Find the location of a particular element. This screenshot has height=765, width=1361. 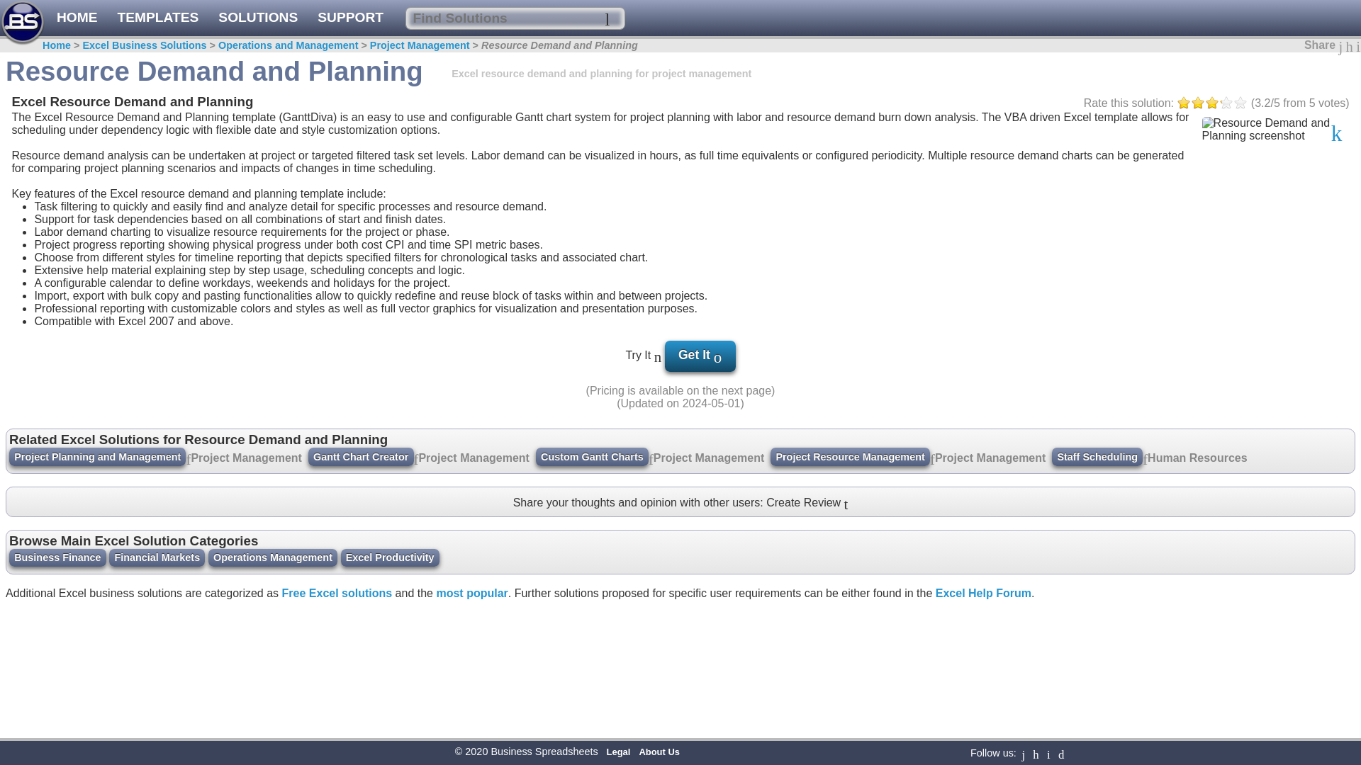

Project Management is located at coordinates (420, 45).